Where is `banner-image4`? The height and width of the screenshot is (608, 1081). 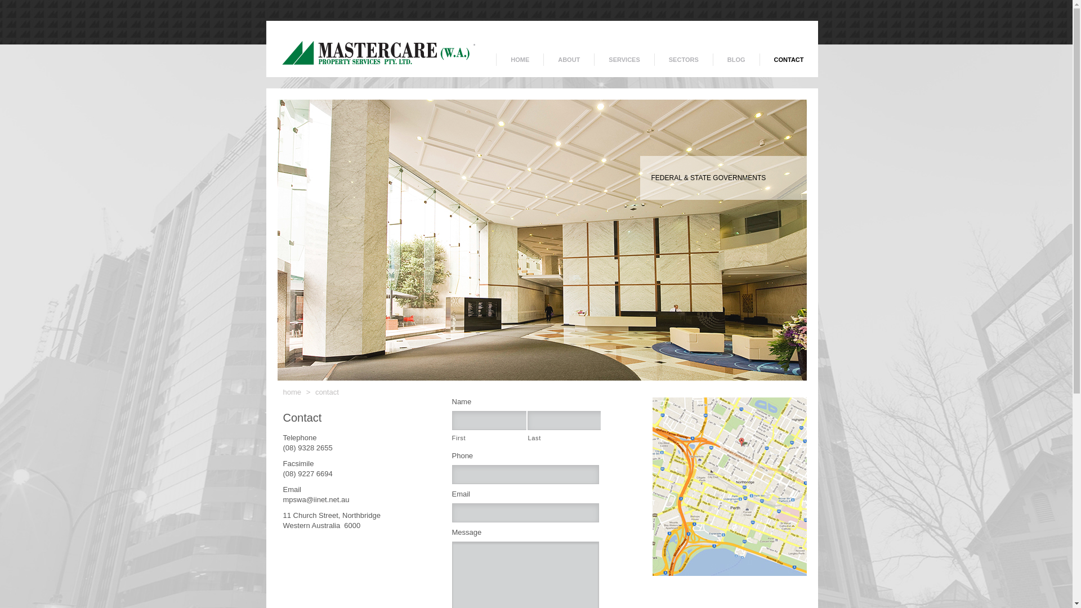 banner-image4 is located at coordinates (542, 243).